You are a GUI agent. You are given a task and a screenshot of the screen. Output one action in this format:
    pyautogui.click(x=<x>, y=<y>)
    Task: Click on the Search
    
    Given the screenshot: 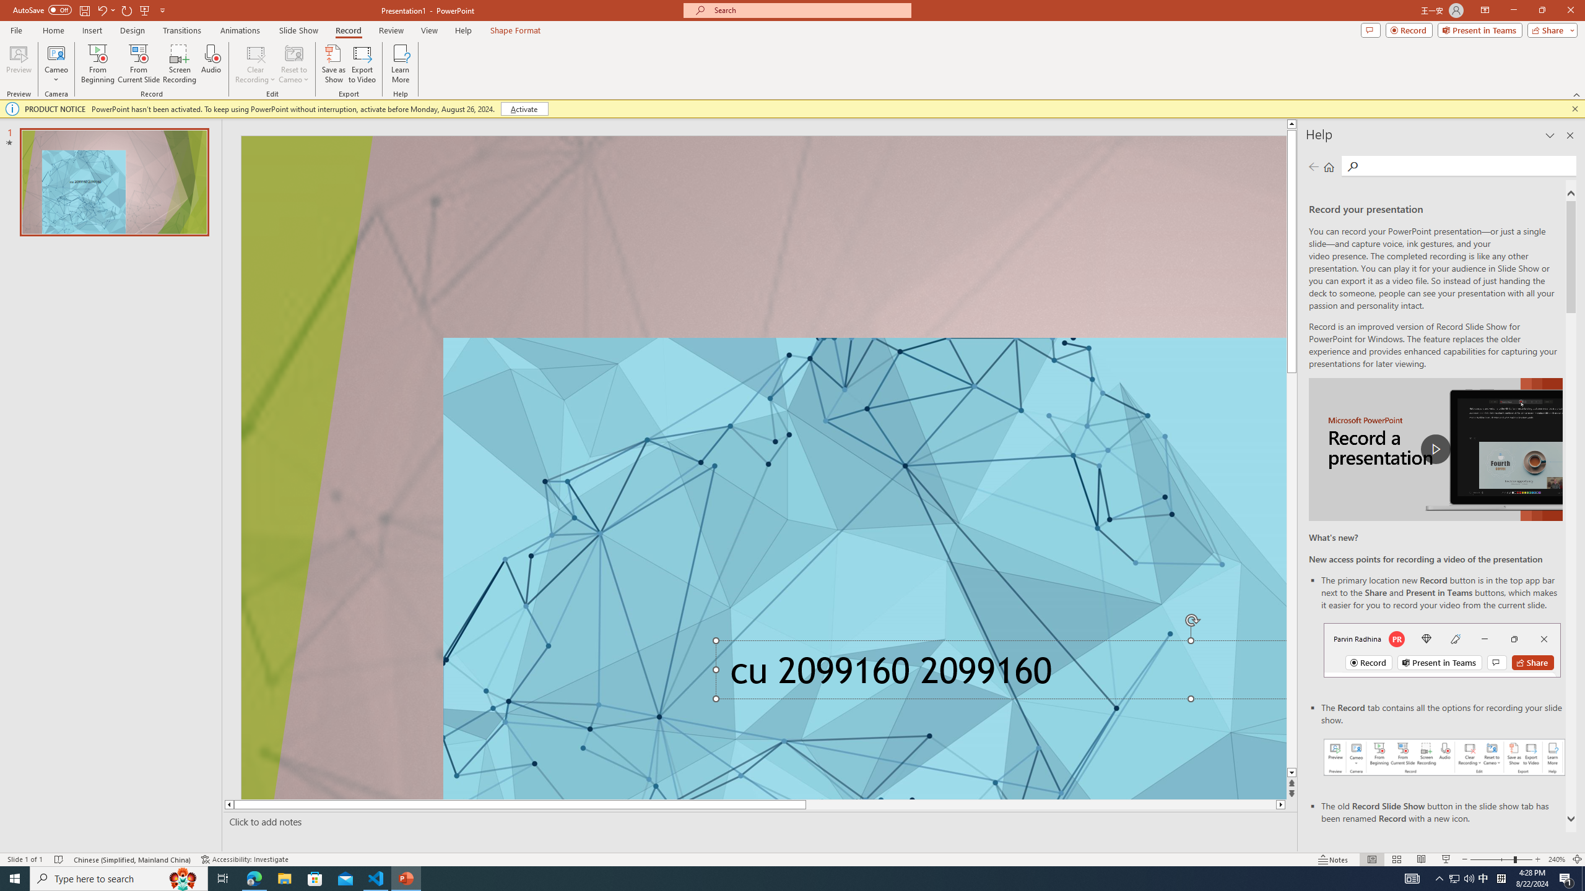 What is the action you would take?
    pyautogui.click(x=1466, y=166)
    